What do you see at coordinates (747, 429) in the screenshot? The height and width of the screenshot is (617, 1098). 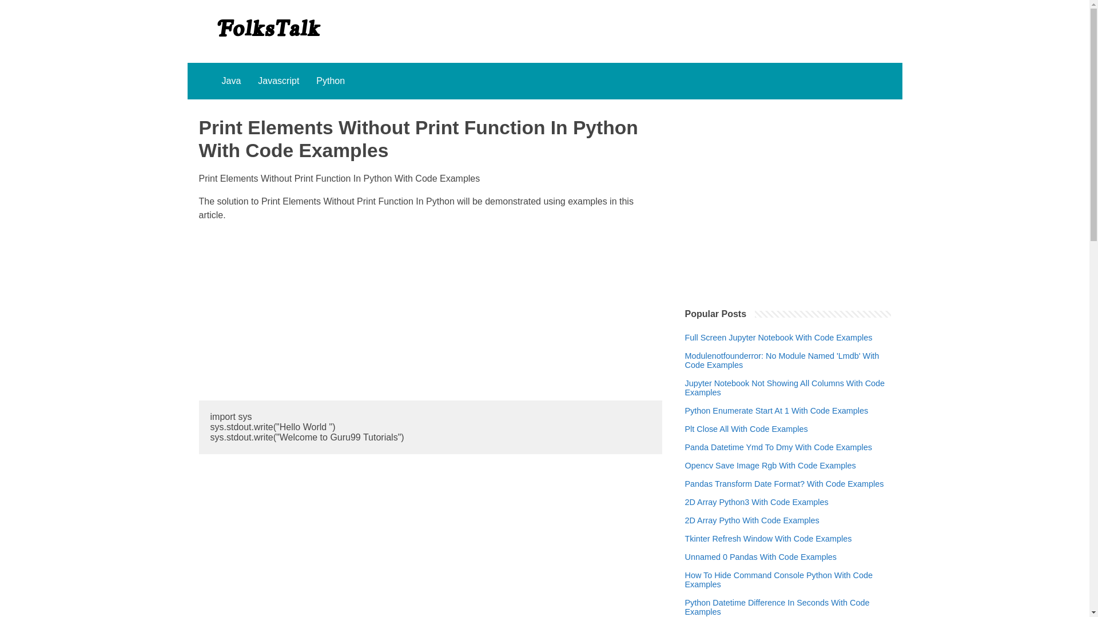 I see `Plt Close All With Code Examples` at bounding box center [747, 429].